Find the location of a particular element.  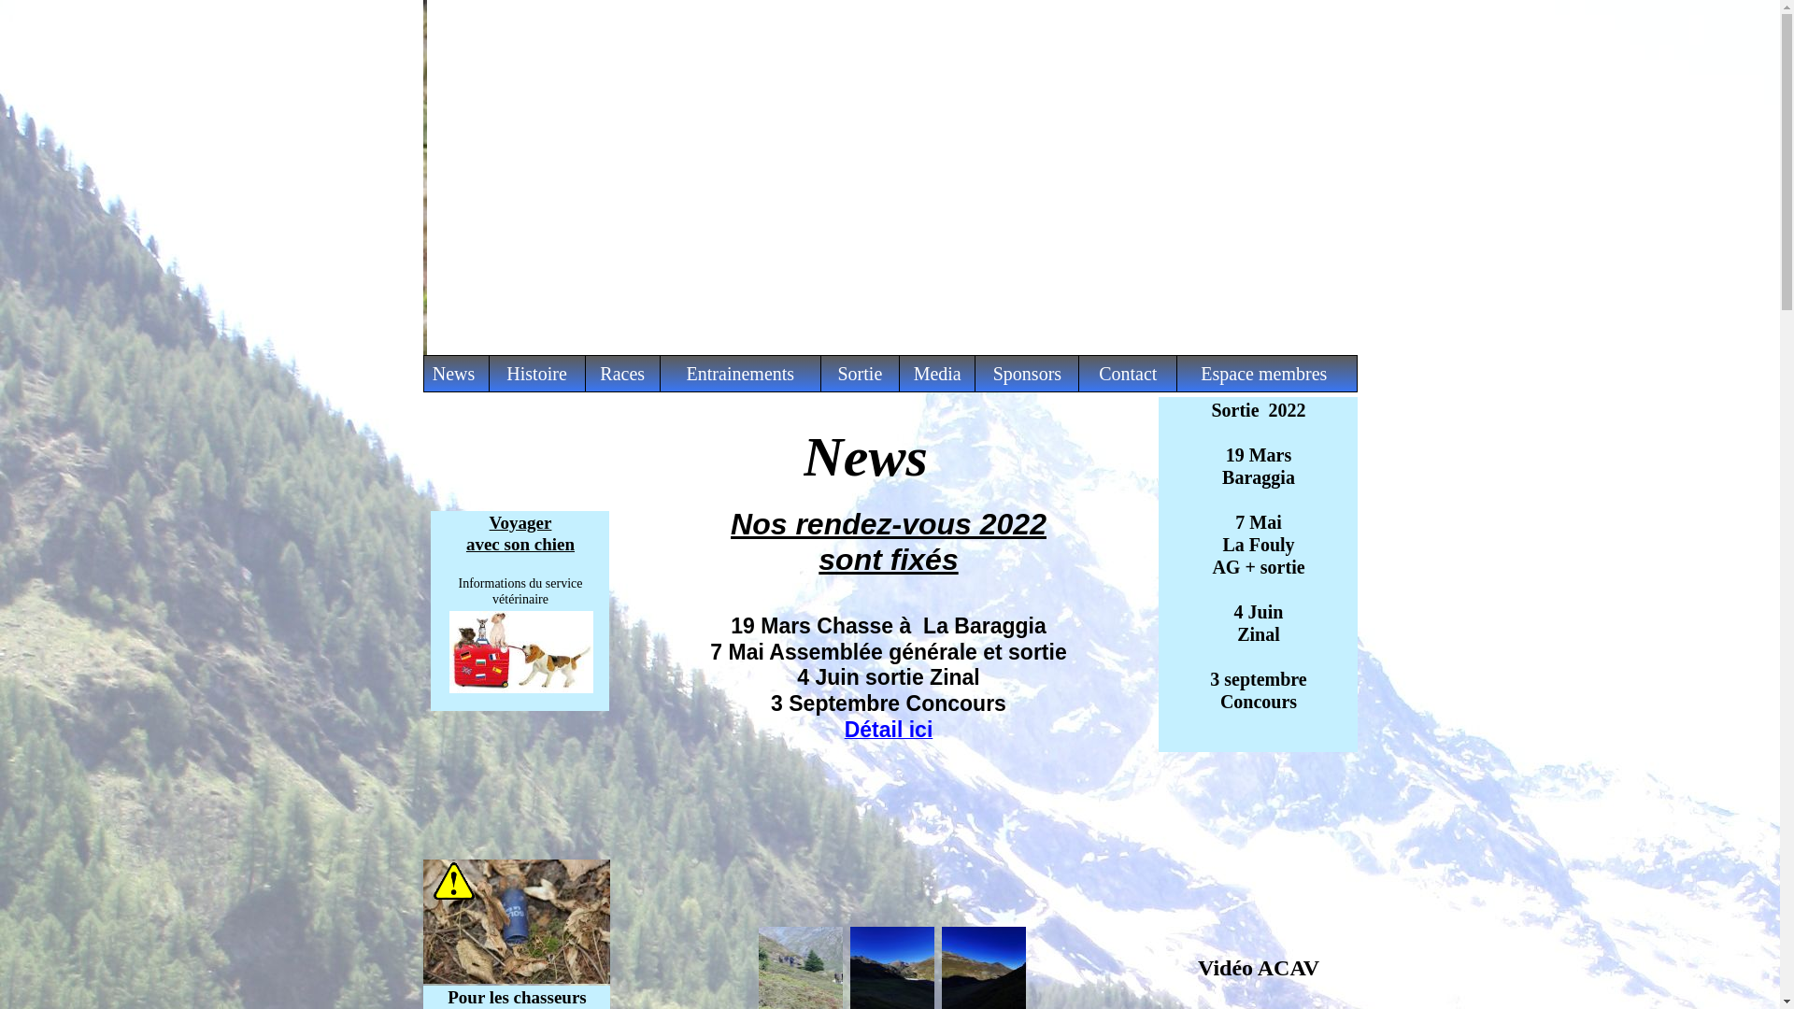

News  is located at coordinates (457, 374).